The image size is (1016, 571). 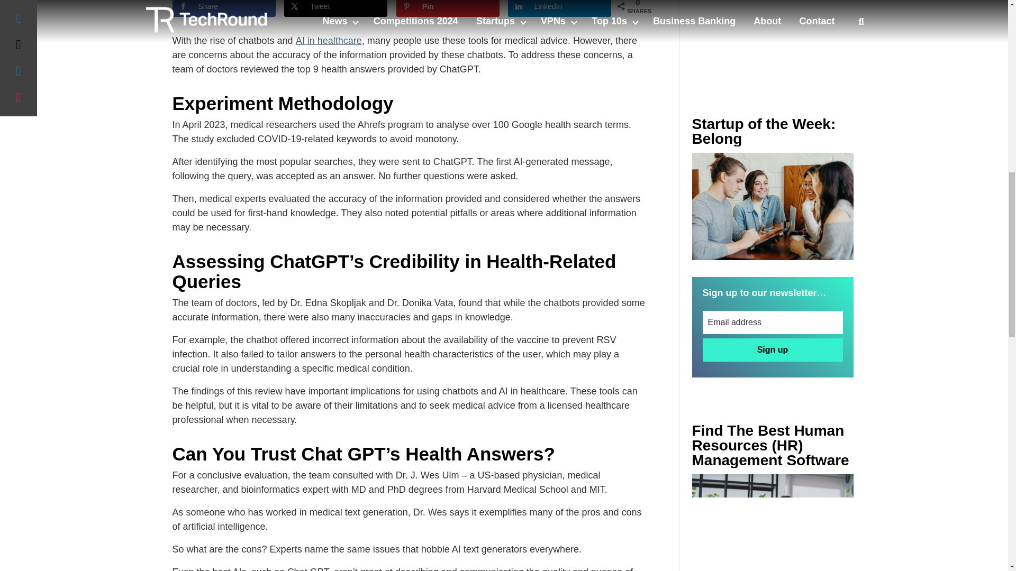 I want to click on Enter The BAME Top 50 Entrepreneurs - Deadline 10th Nov 2021, so click(x=773, y=522).